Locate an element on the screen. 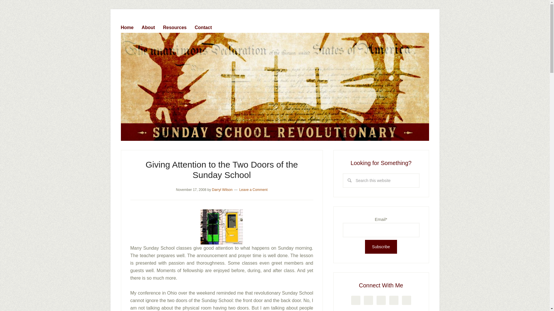 Image resolution: width=554 pixels, height=311 pixels. Home is located at coordinates (130, 26).